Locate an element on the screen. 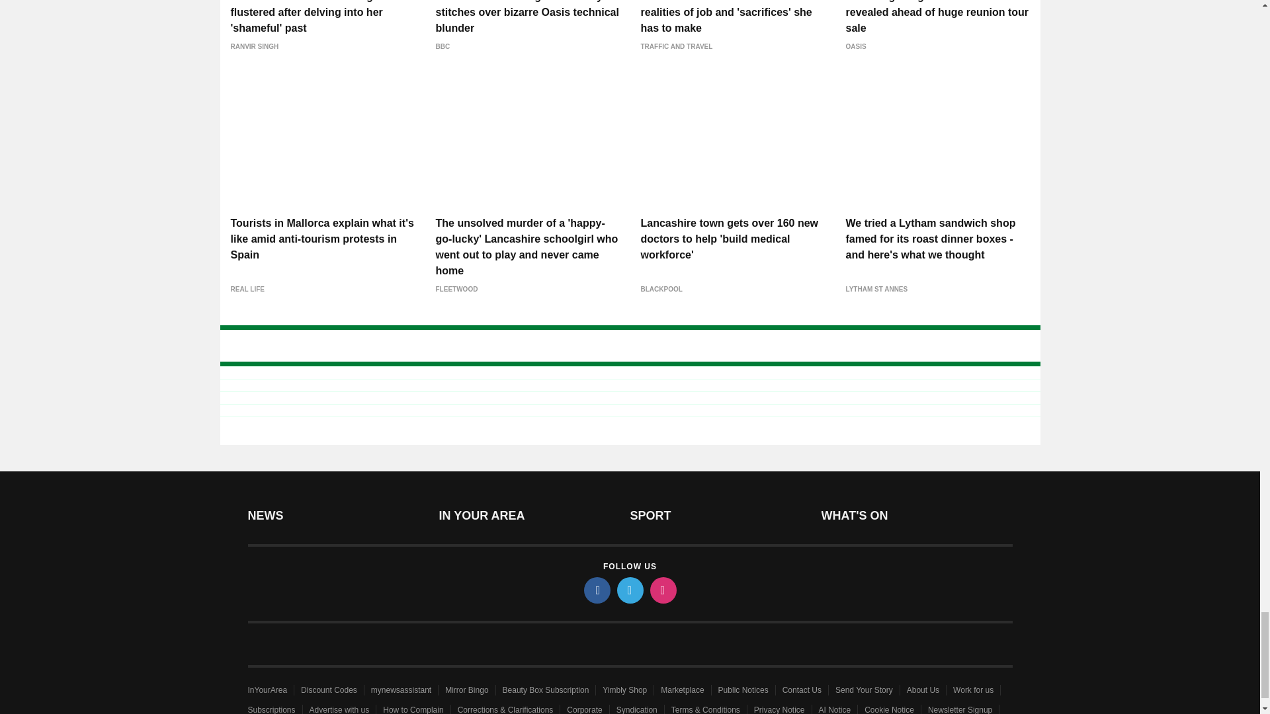 This screenshot has width=1270, height=714. twitter is located at coordinates (629, 590).